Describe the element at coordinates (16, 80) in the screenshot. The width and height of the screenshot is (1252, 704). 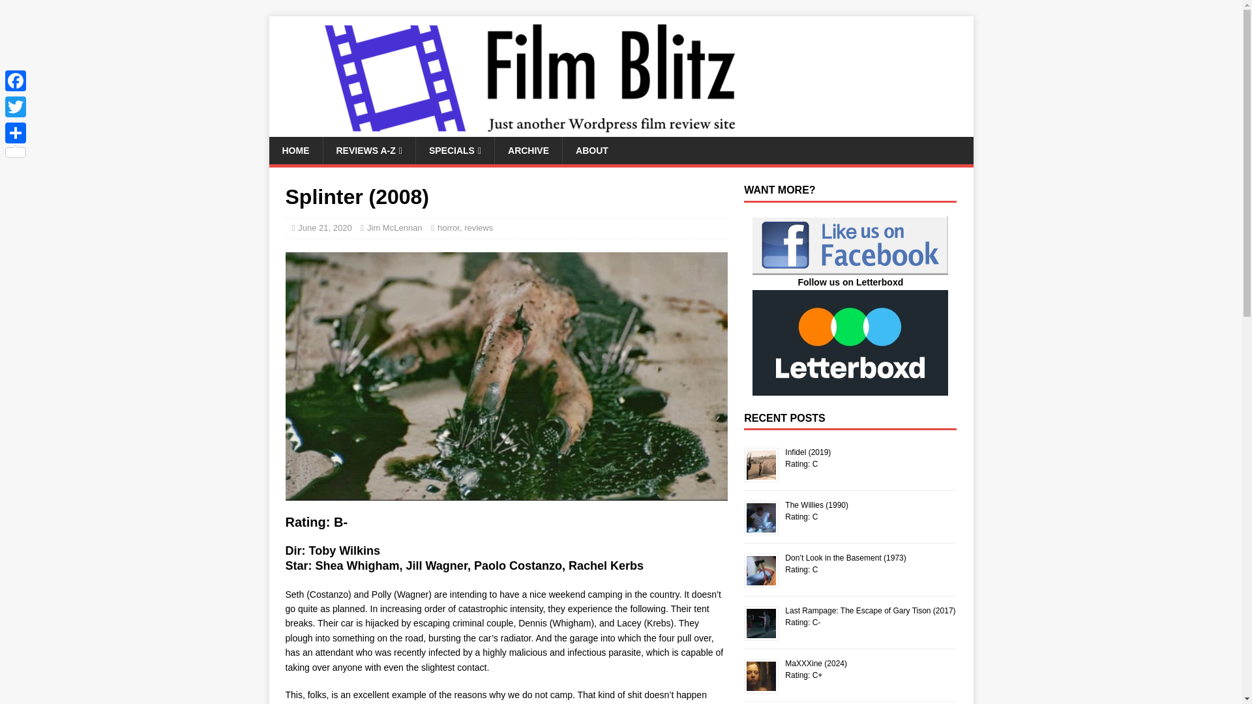
I see `Facebook` at that location.